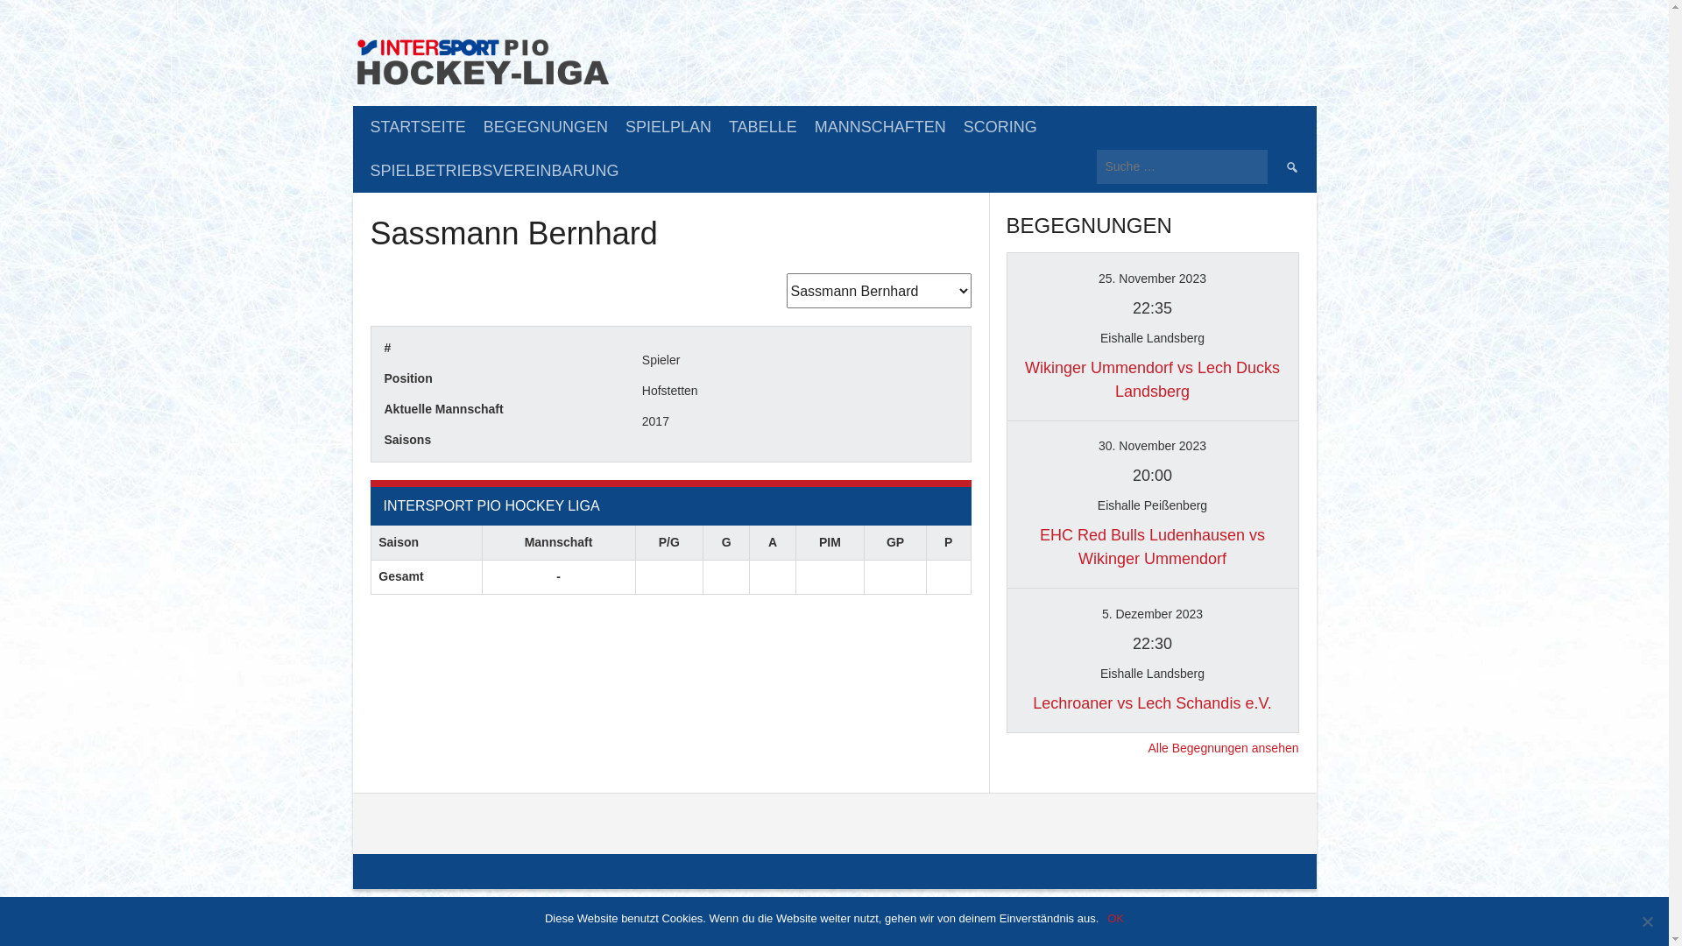 The height and width of the screenshot is (946, 1682). What do you see at coordinates (1647, 921) in the screenshot?
I see `Nein` at bounding box center [1647, 921].